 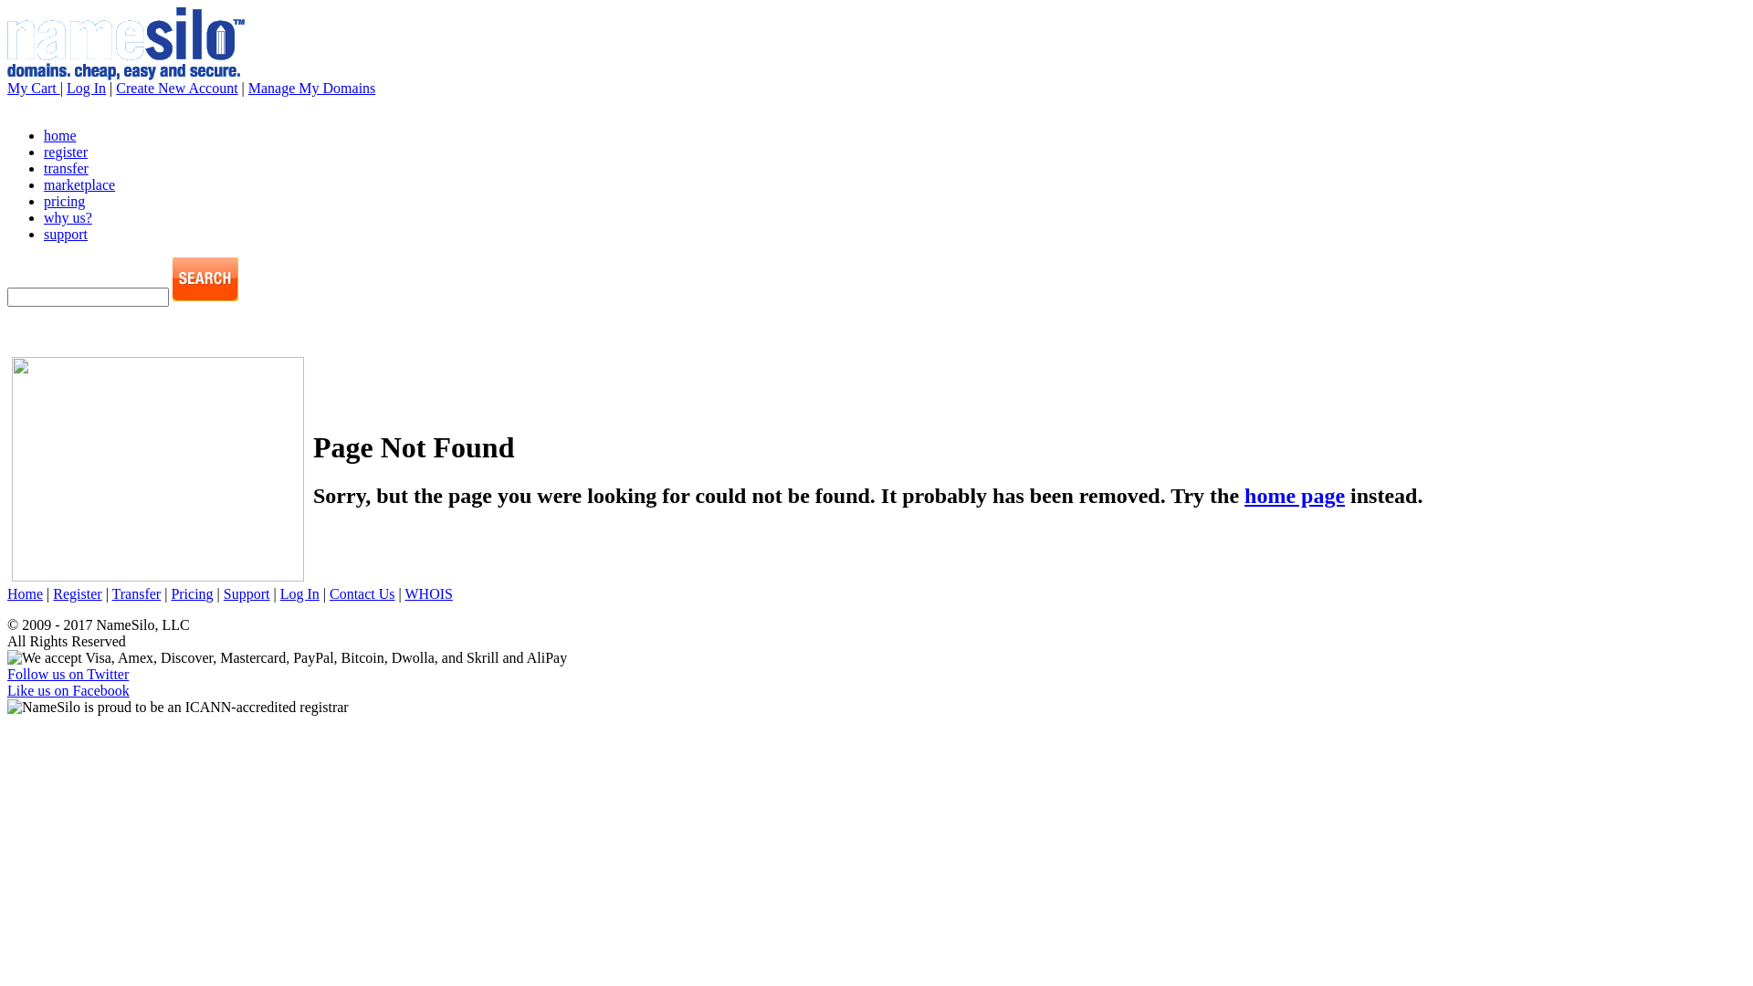 I want to click on home page, so click(x=1295, y=496).